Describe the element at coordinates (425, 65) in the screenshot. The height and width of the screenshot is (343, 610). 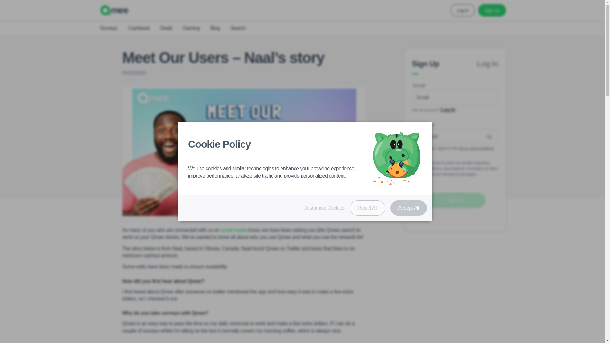
I see `Sign Up` at that location.